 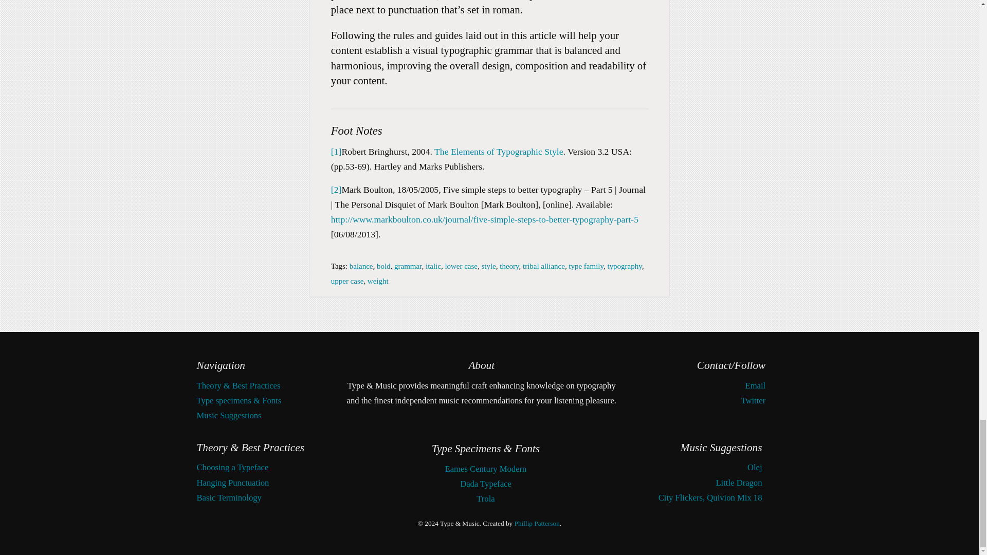 What do you see at coordinates (485, 498) in the screenshot?
I see `Trola` at bounding box center [485, 498].